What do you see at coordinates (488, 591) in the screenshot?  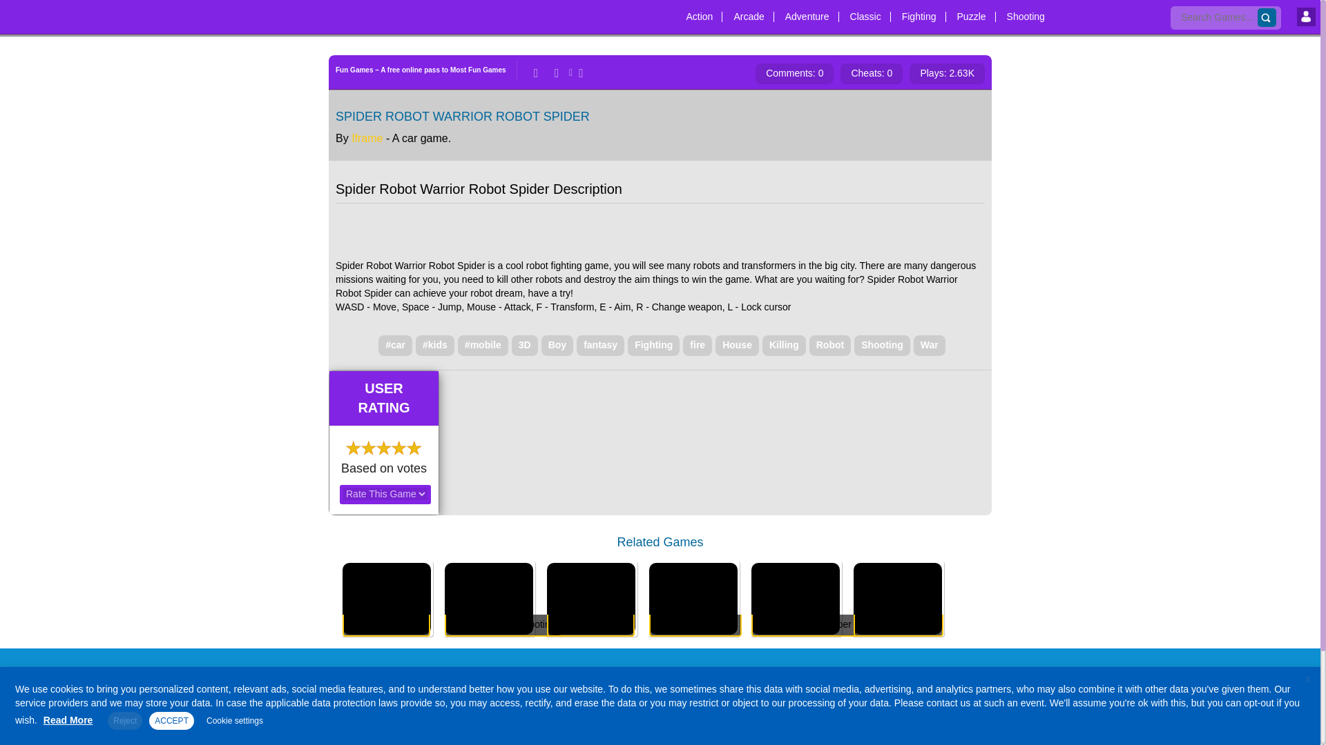 I see `Mineblock Gun Shooting` at bounding box center [488, 591].